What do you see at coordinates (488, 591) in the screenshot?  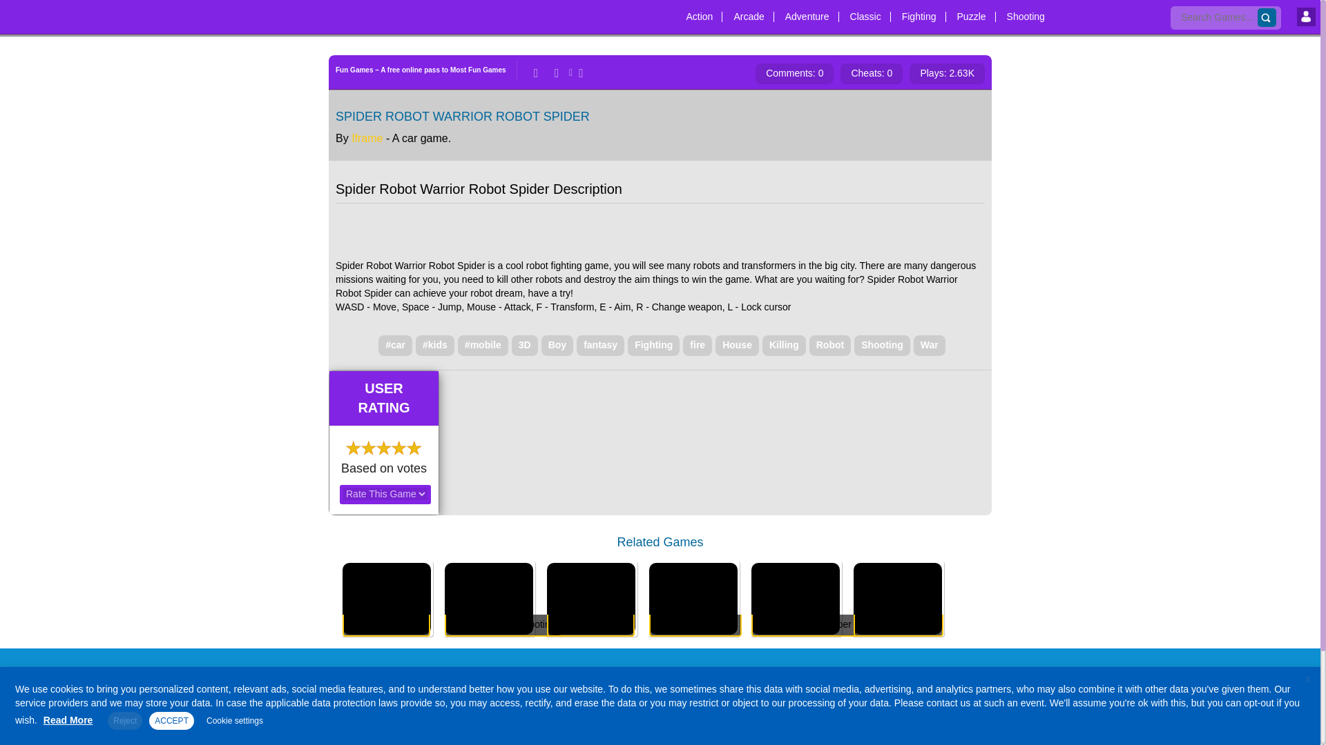 I see `Mineblock Gun Shooting` at bounding box center [488, 591].